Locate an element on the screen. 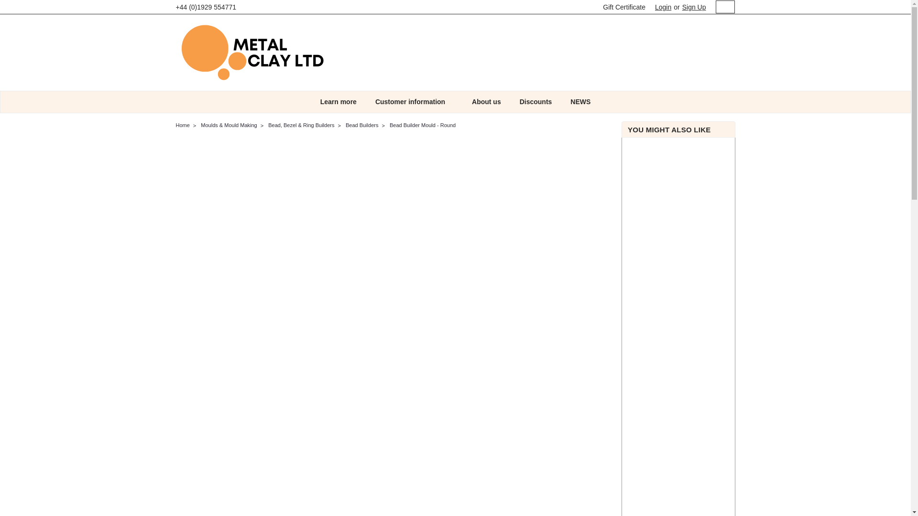 This screenshot has width=918, height=516. Login is located at coordinates (663, 7).